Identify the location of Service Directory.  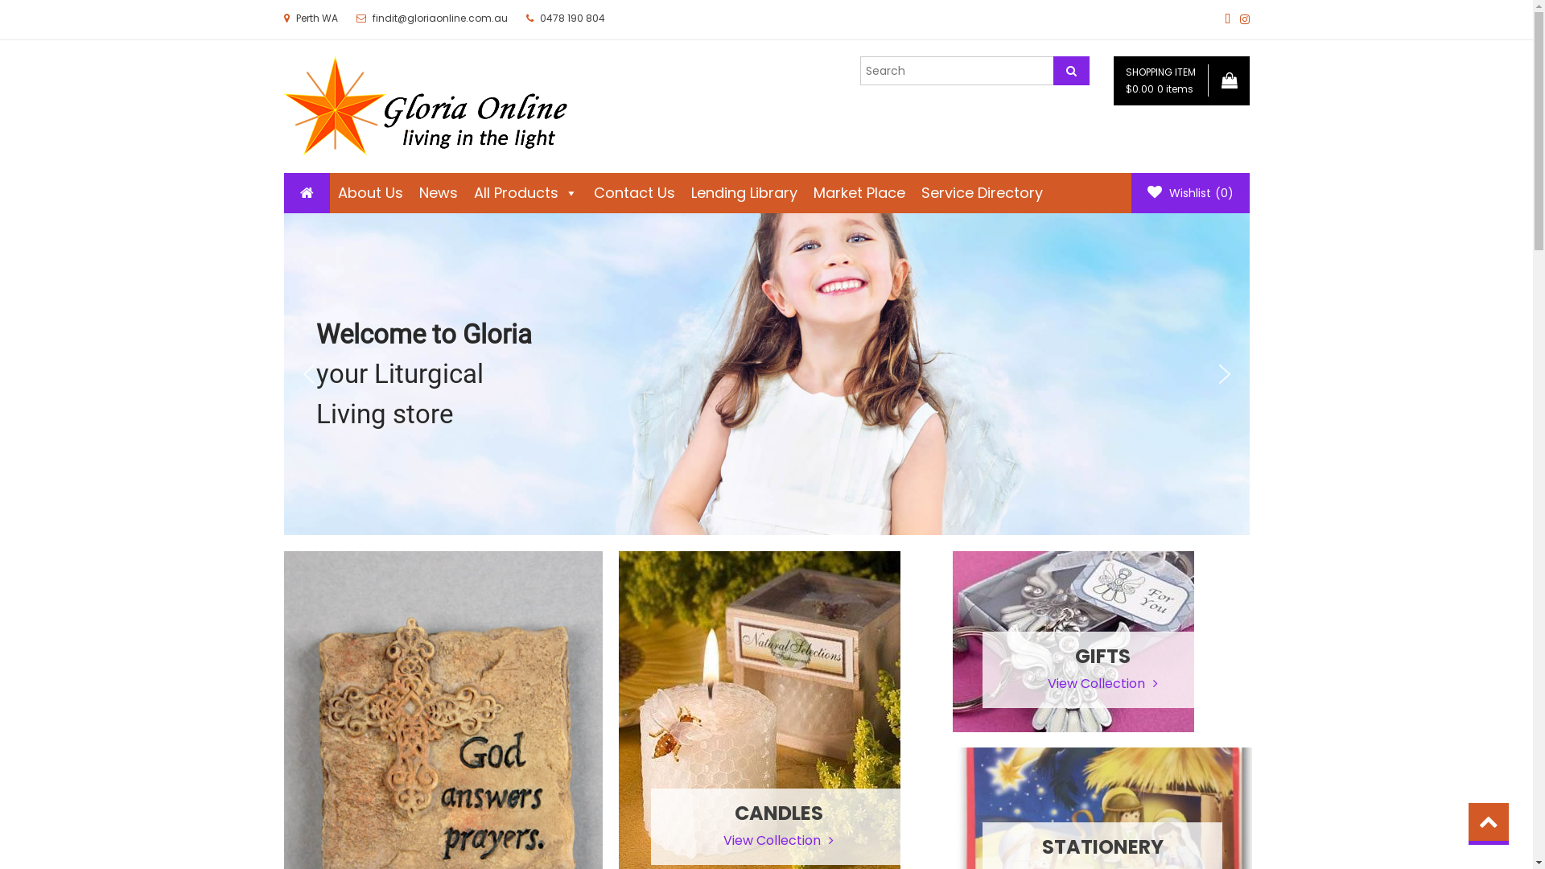
(982, 193).